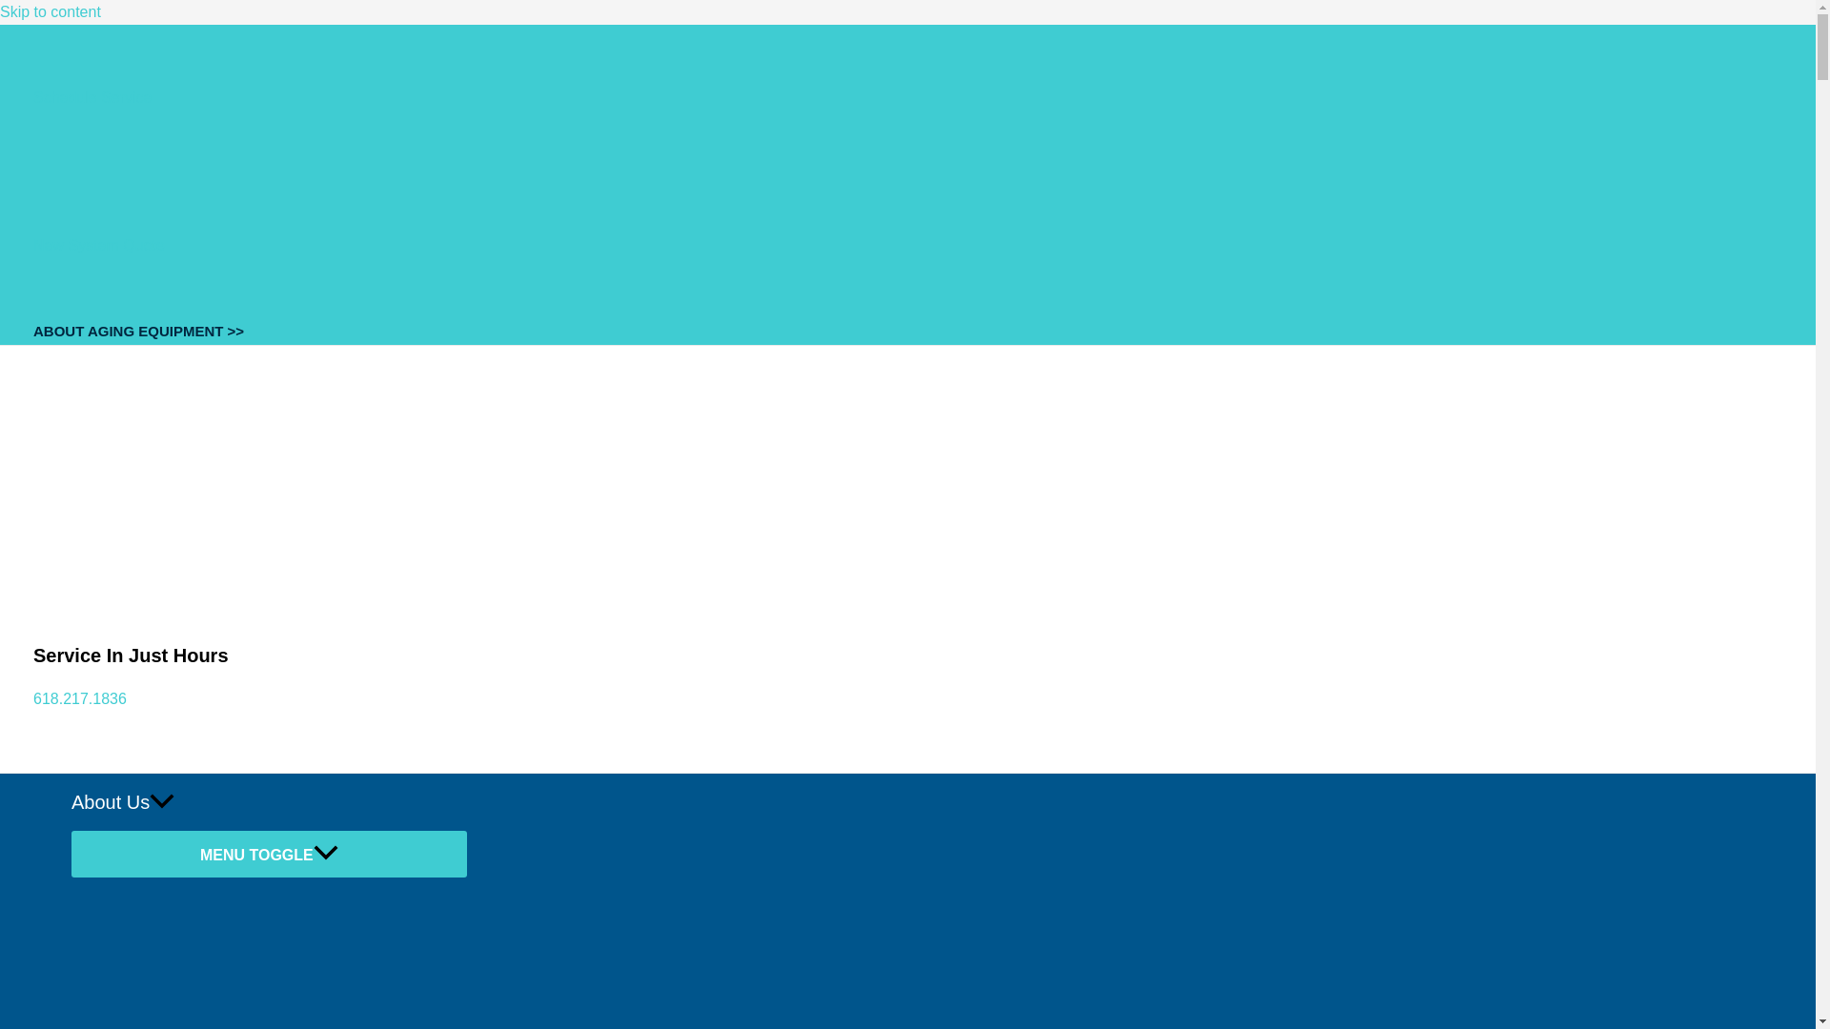  What do you see at coordinates (269, 802) in the screenshot?
I see `About Us` at bounding box center [269, 802].